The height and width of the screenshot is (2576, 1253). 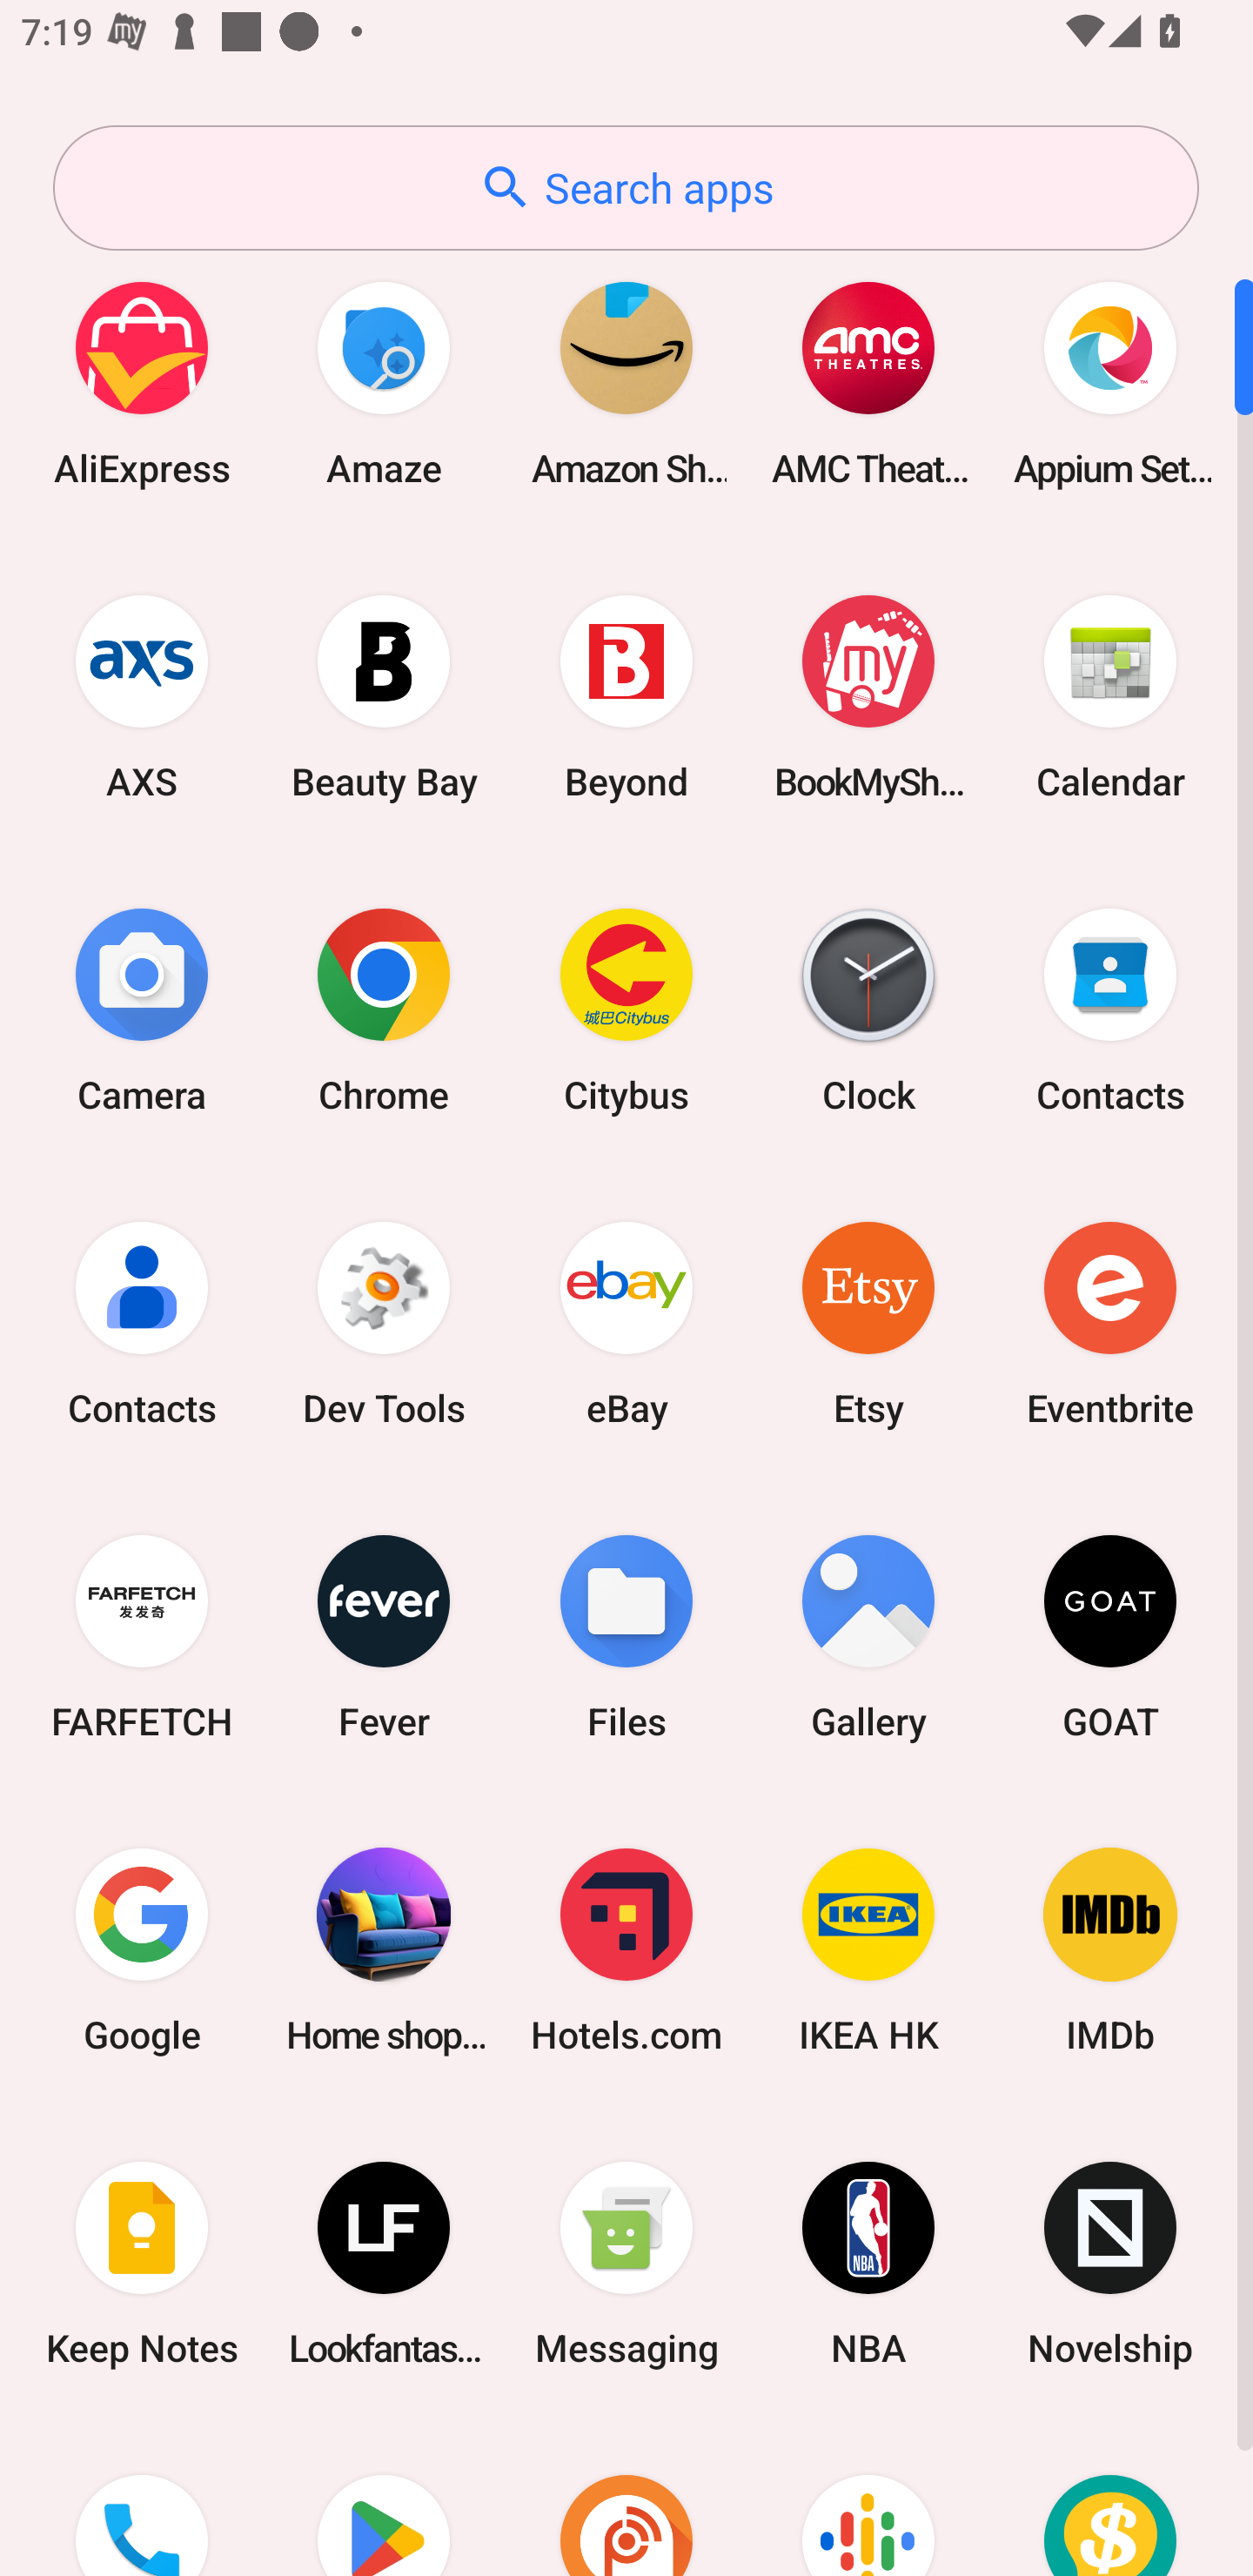 I want to click on AliExpress, so click(x=142, y=383).